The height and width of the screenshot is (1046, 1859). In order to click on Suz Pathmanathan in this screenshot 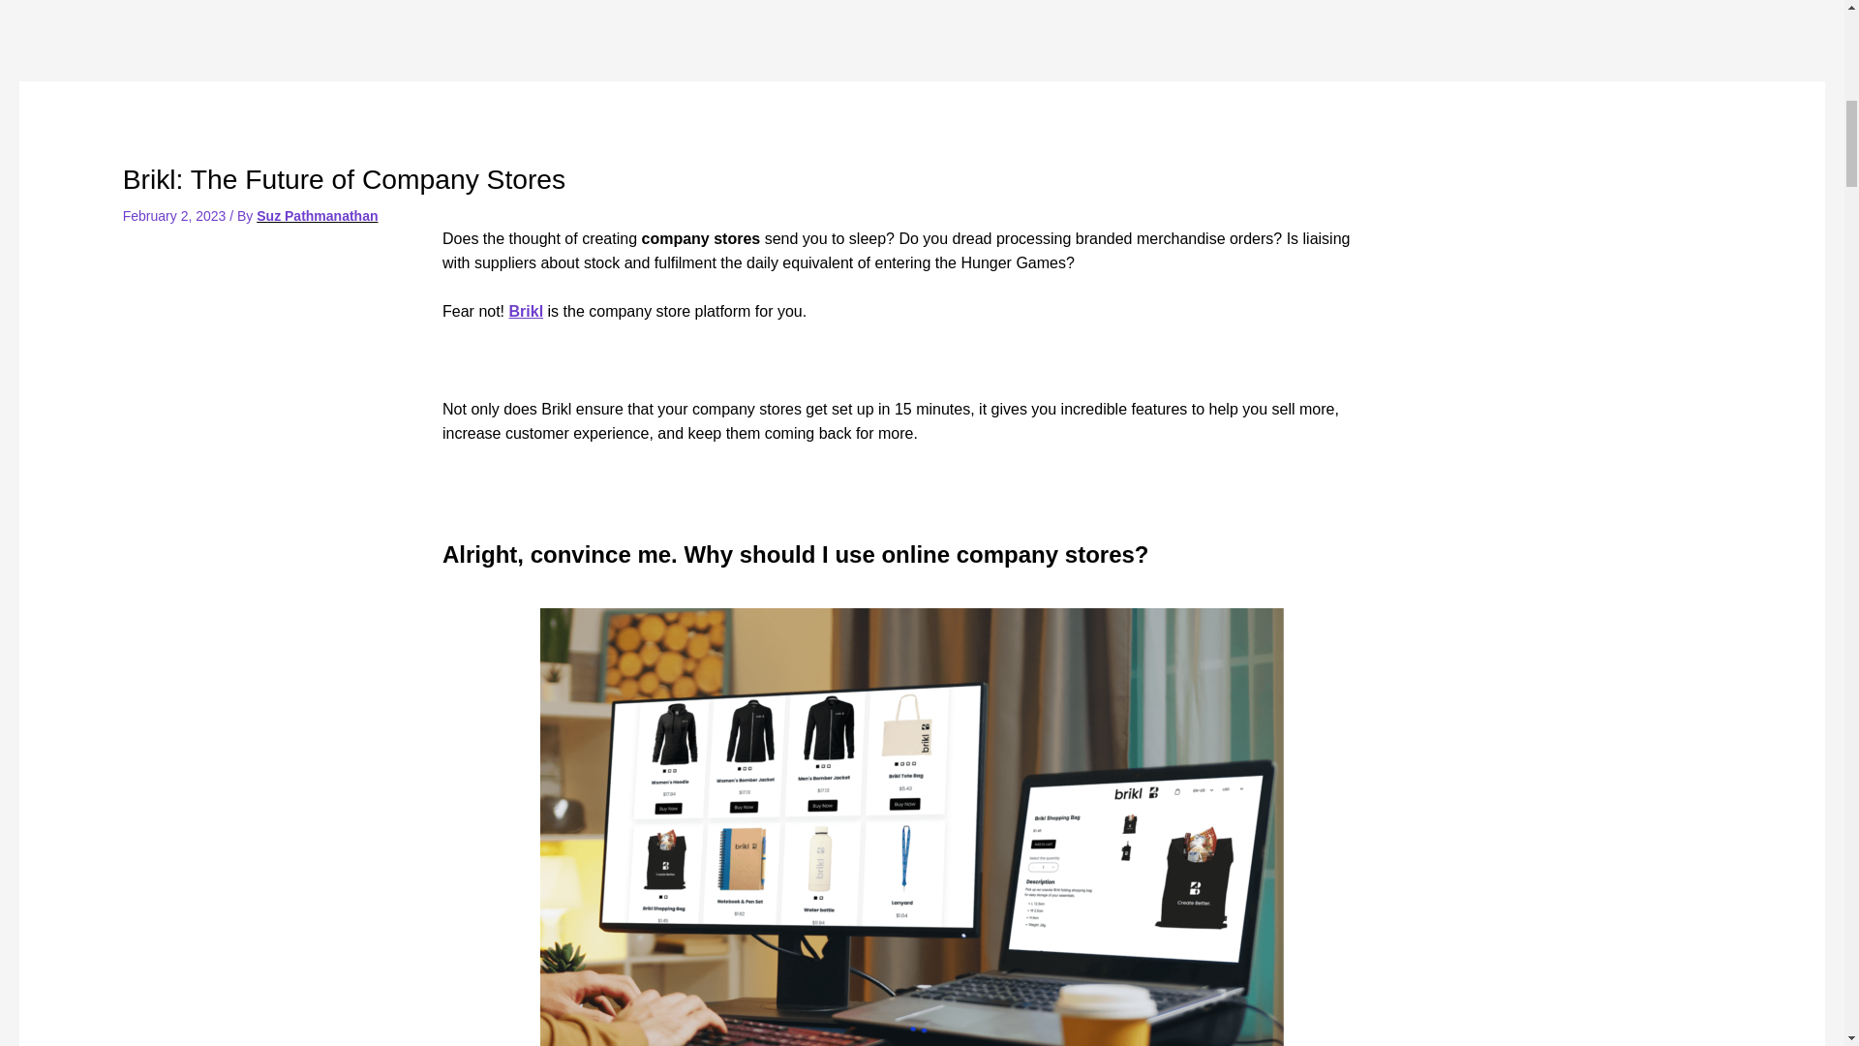, I will do `click(316, 215)`.